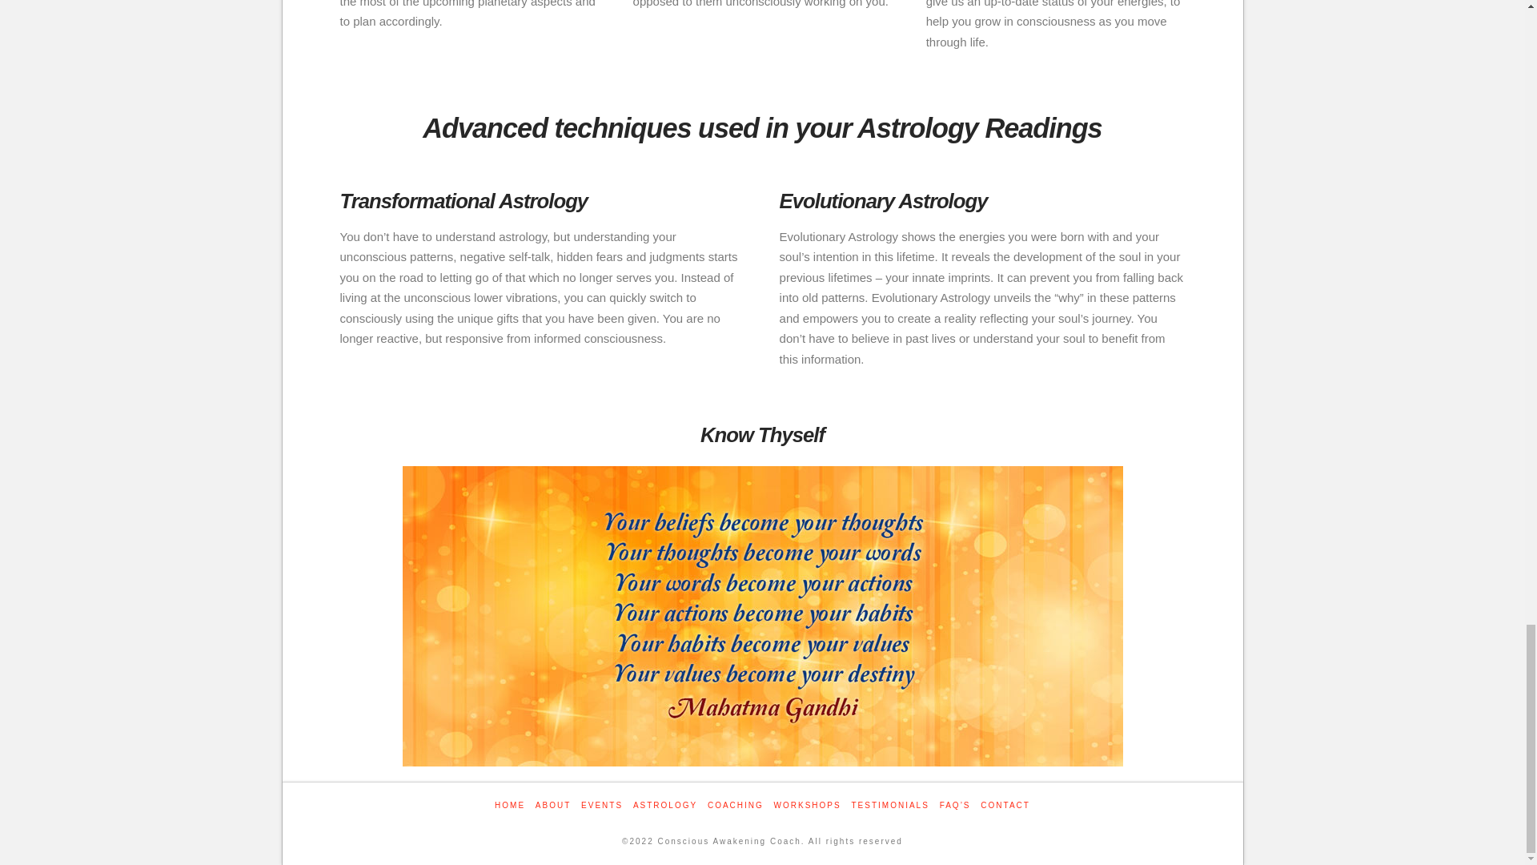 The width and height of the screenshot is (1537, 865). Describe the element at coordinates (601, 805) in the screenshot. I see `EVENTS` at that location.